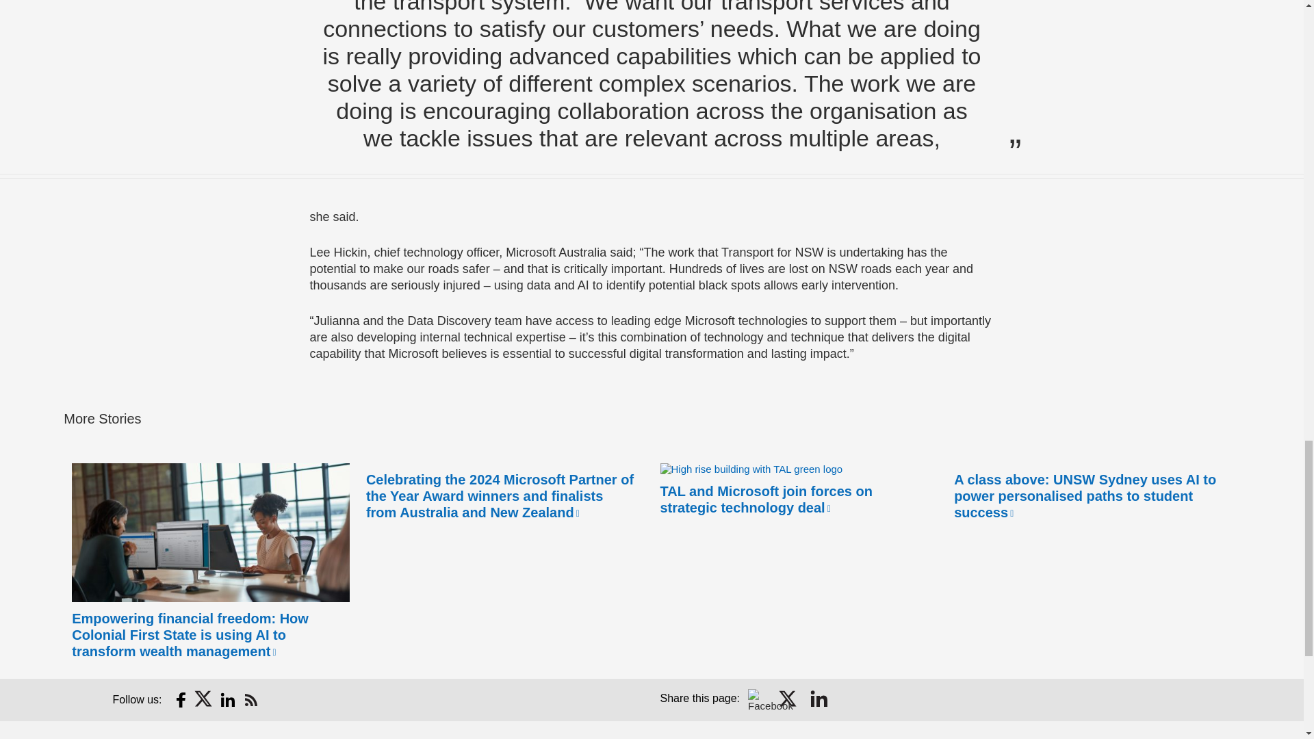  I want to click on Share on Twitter, so click(788, 699).